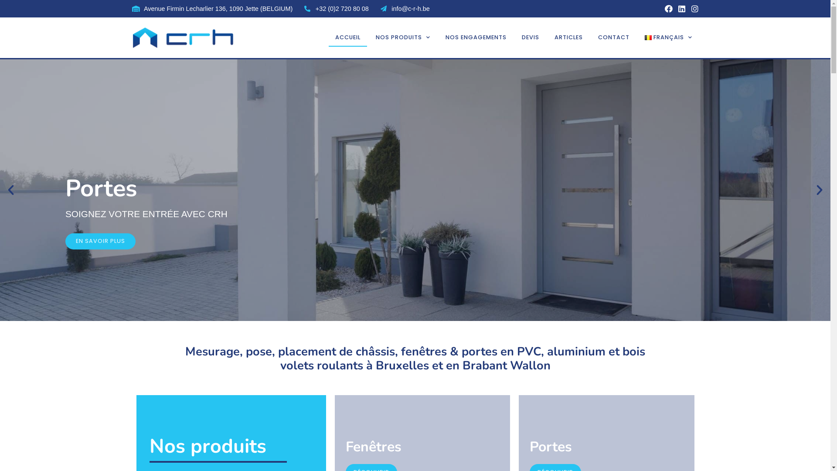 This screenshot has height=471, width=837. What do you see at coordinates (531, 38) in the screenshot?
I see `DEVIS` at bounding box center [531, 38].